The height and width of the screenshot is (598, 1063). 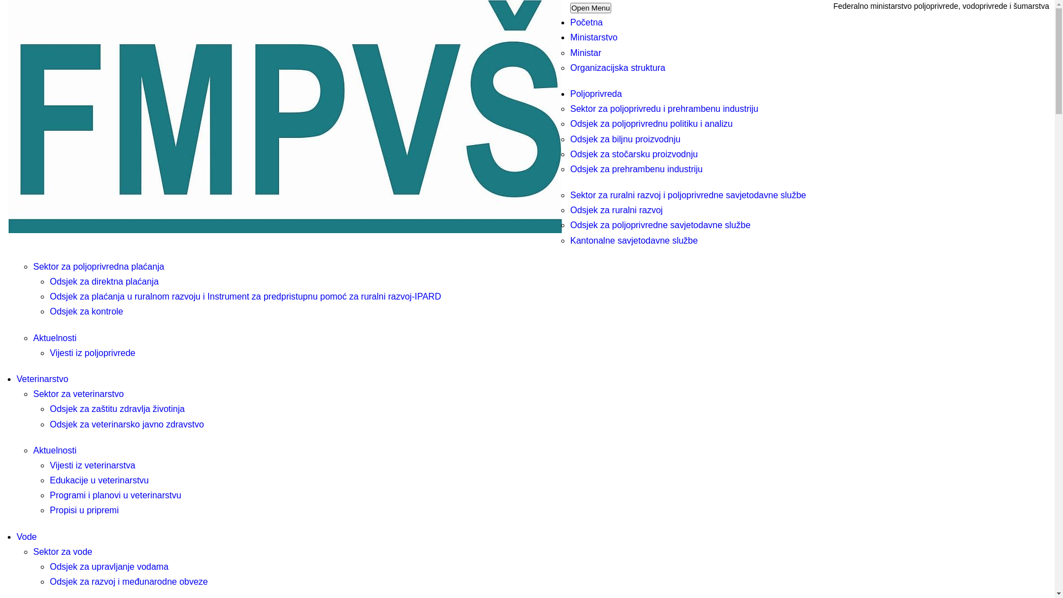 What do you see at coordinates (100, 481) in the screenshot?
I see `Edukacije u veterinarstvu` at bounding box center [100, 481].